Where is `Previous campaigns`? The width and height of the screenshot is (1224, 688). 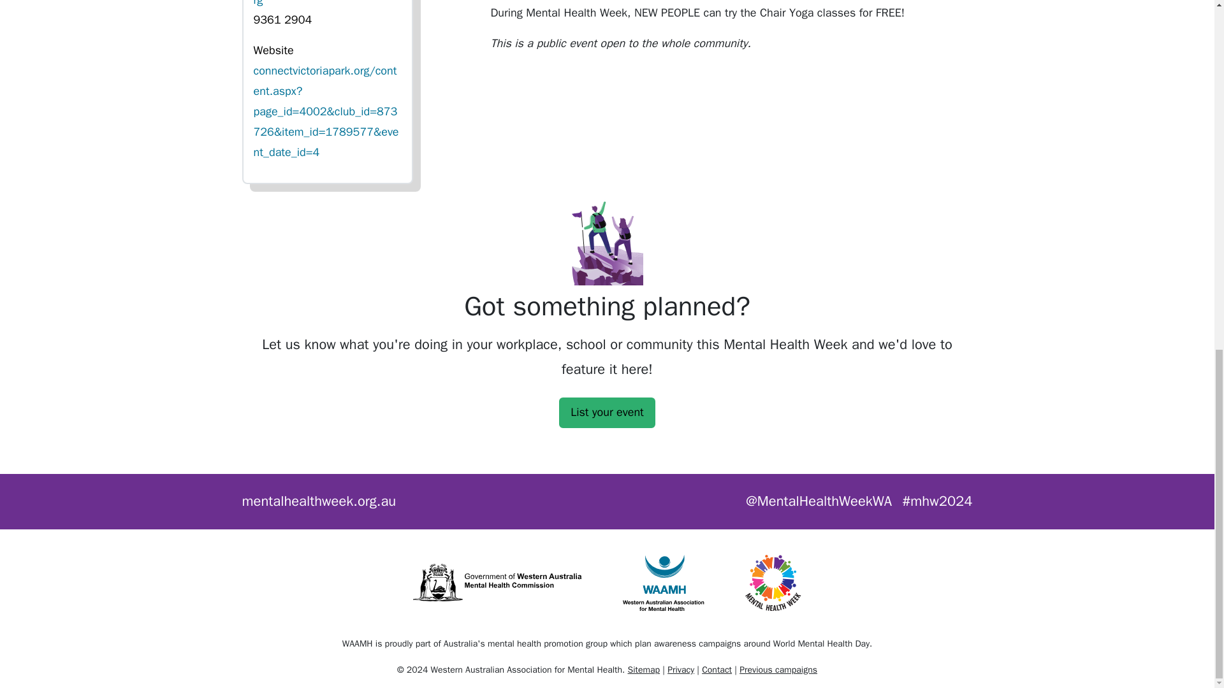
Previous campaigns is located at coordinates (778, 670).